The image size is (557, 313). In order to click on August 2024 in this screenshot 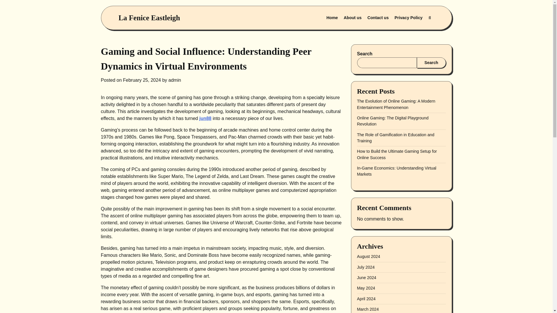, I will do `click(368, 256)`.